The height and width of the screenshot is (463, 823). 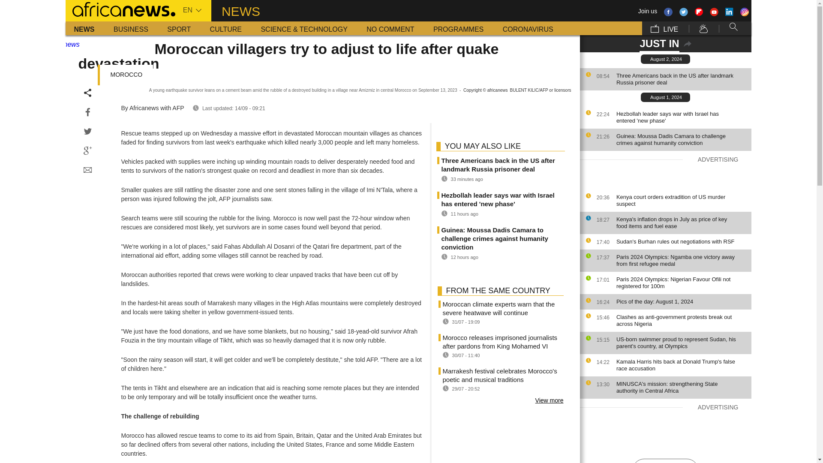 What do you see at coordinates (84, 28) in the screenshot?
I see `News` at bounding box center [84, 28].